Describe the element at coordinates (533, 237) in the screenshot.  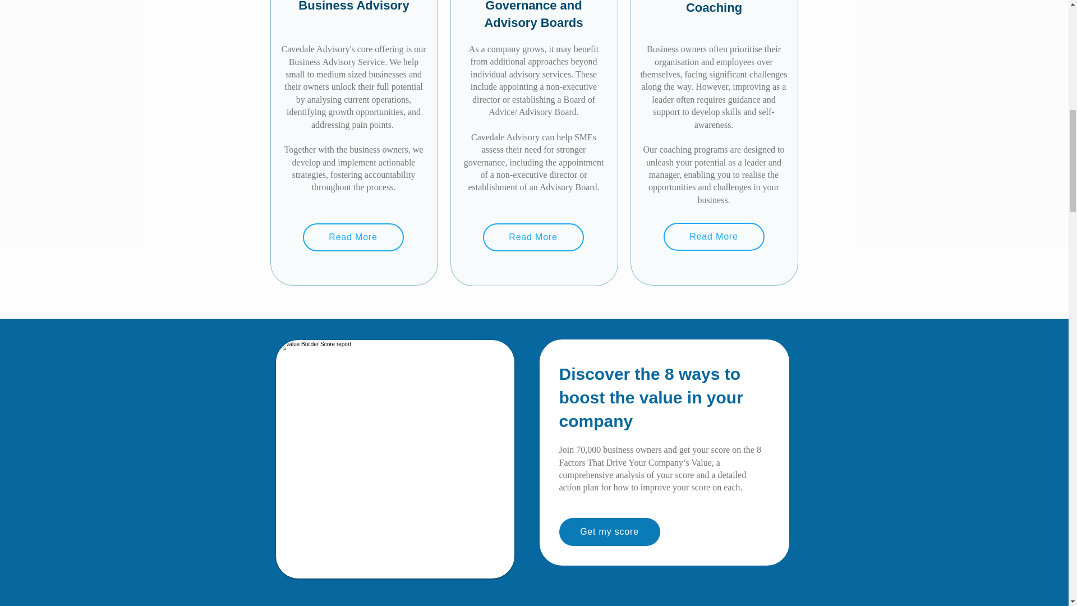
I see `Read More` at that location.